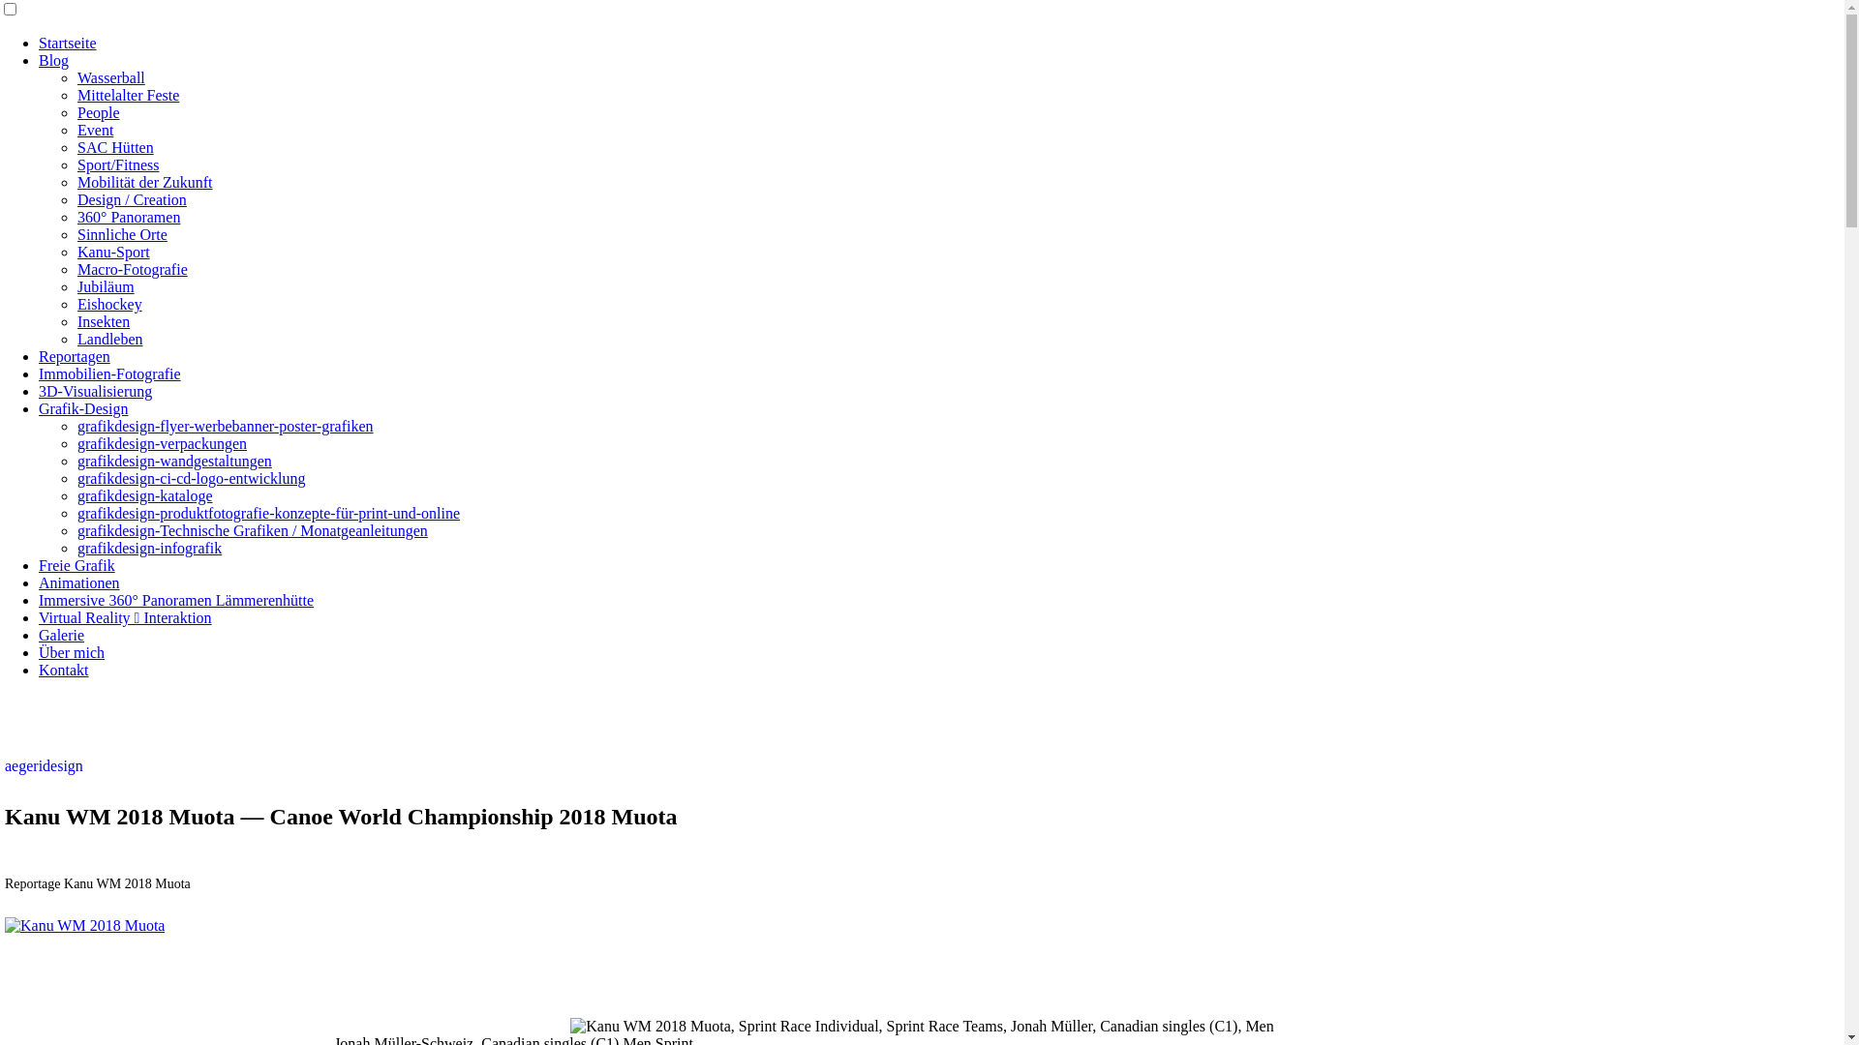 The image size is (1859, 1045). I want to click on 3D-Visualisierung, so click(95, 391).